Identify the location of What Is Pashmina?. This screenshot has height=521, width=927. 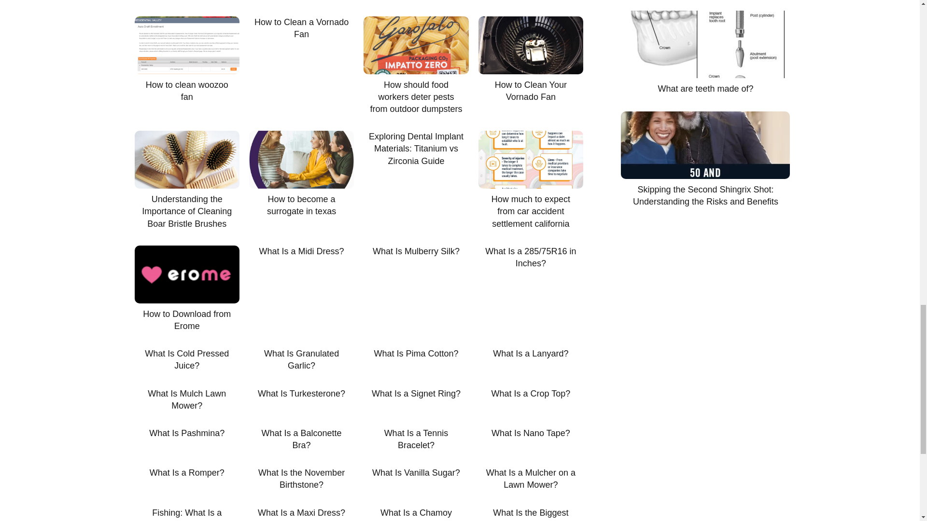
(186, 433).